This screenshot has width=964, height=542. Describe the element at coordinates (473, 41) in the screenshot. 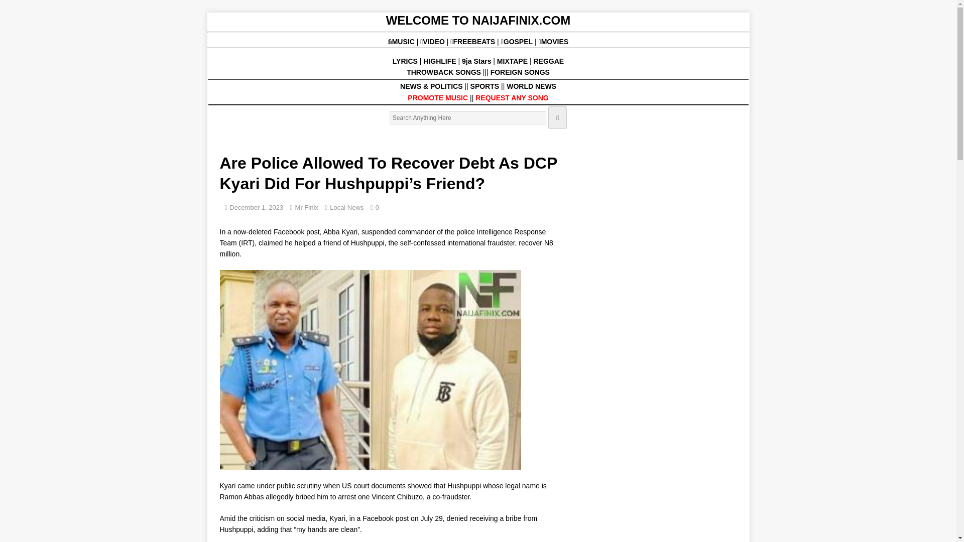

I see `FREEBEATS` at that location.